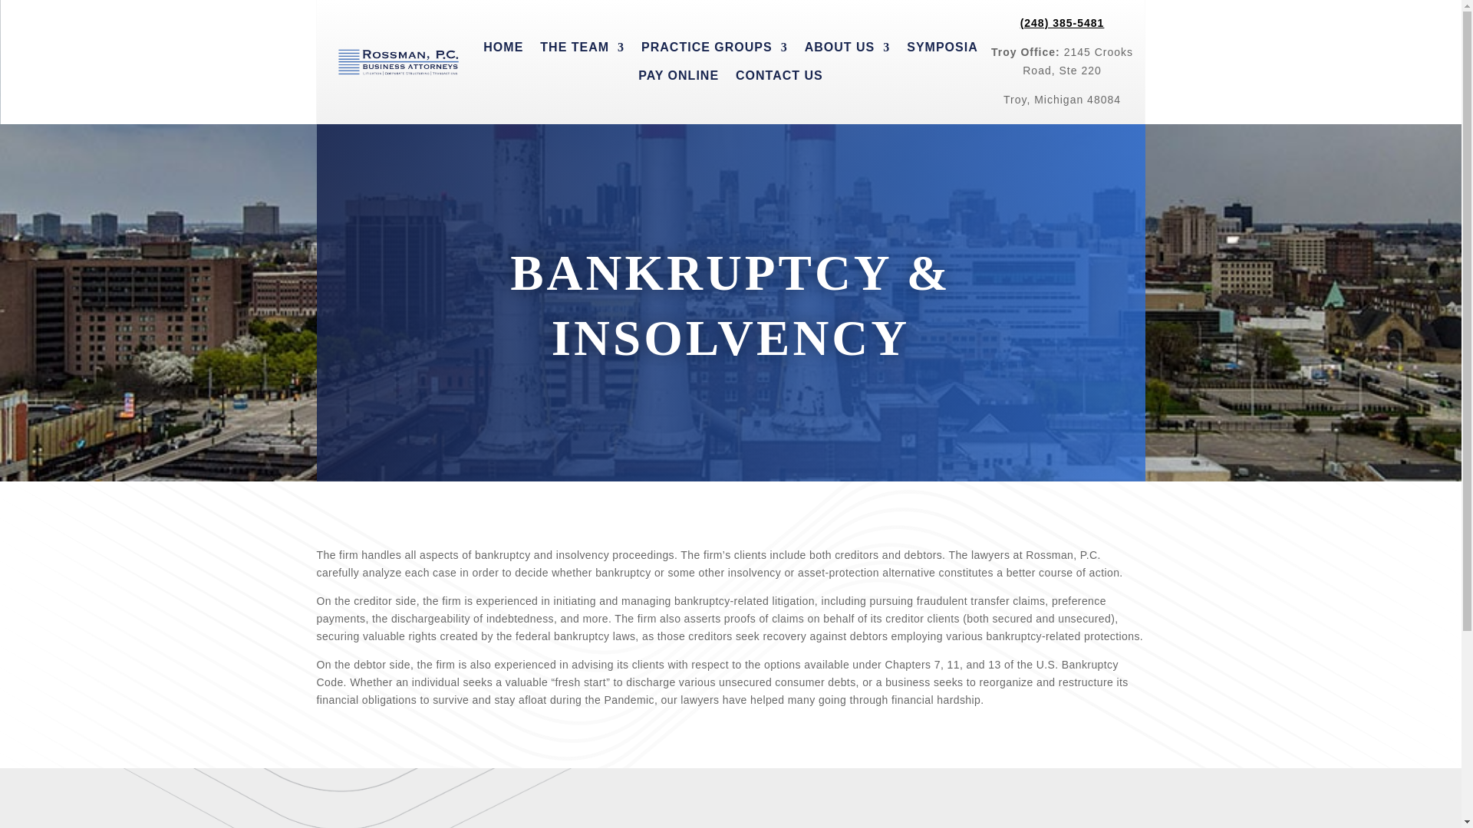 Image resolution: width=1473 pixels, height=828 pixels. Describe the element at coordinates (399, 61) in the screenshot. I see `Updated Rossman Logo in Color` at that location.